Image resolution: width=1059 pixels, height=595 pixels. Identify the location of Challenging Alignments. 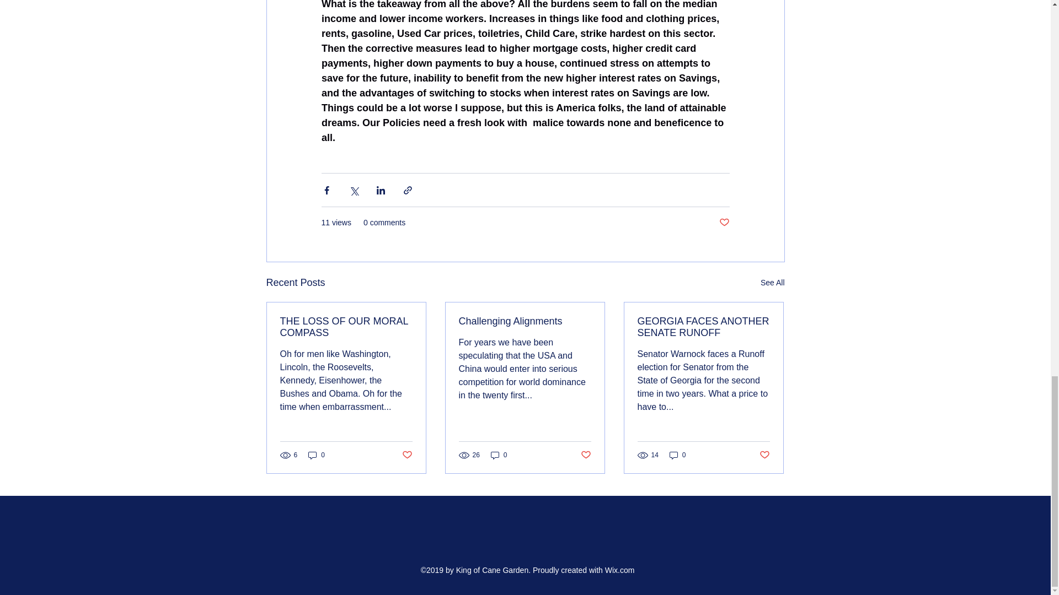
(525, 322).